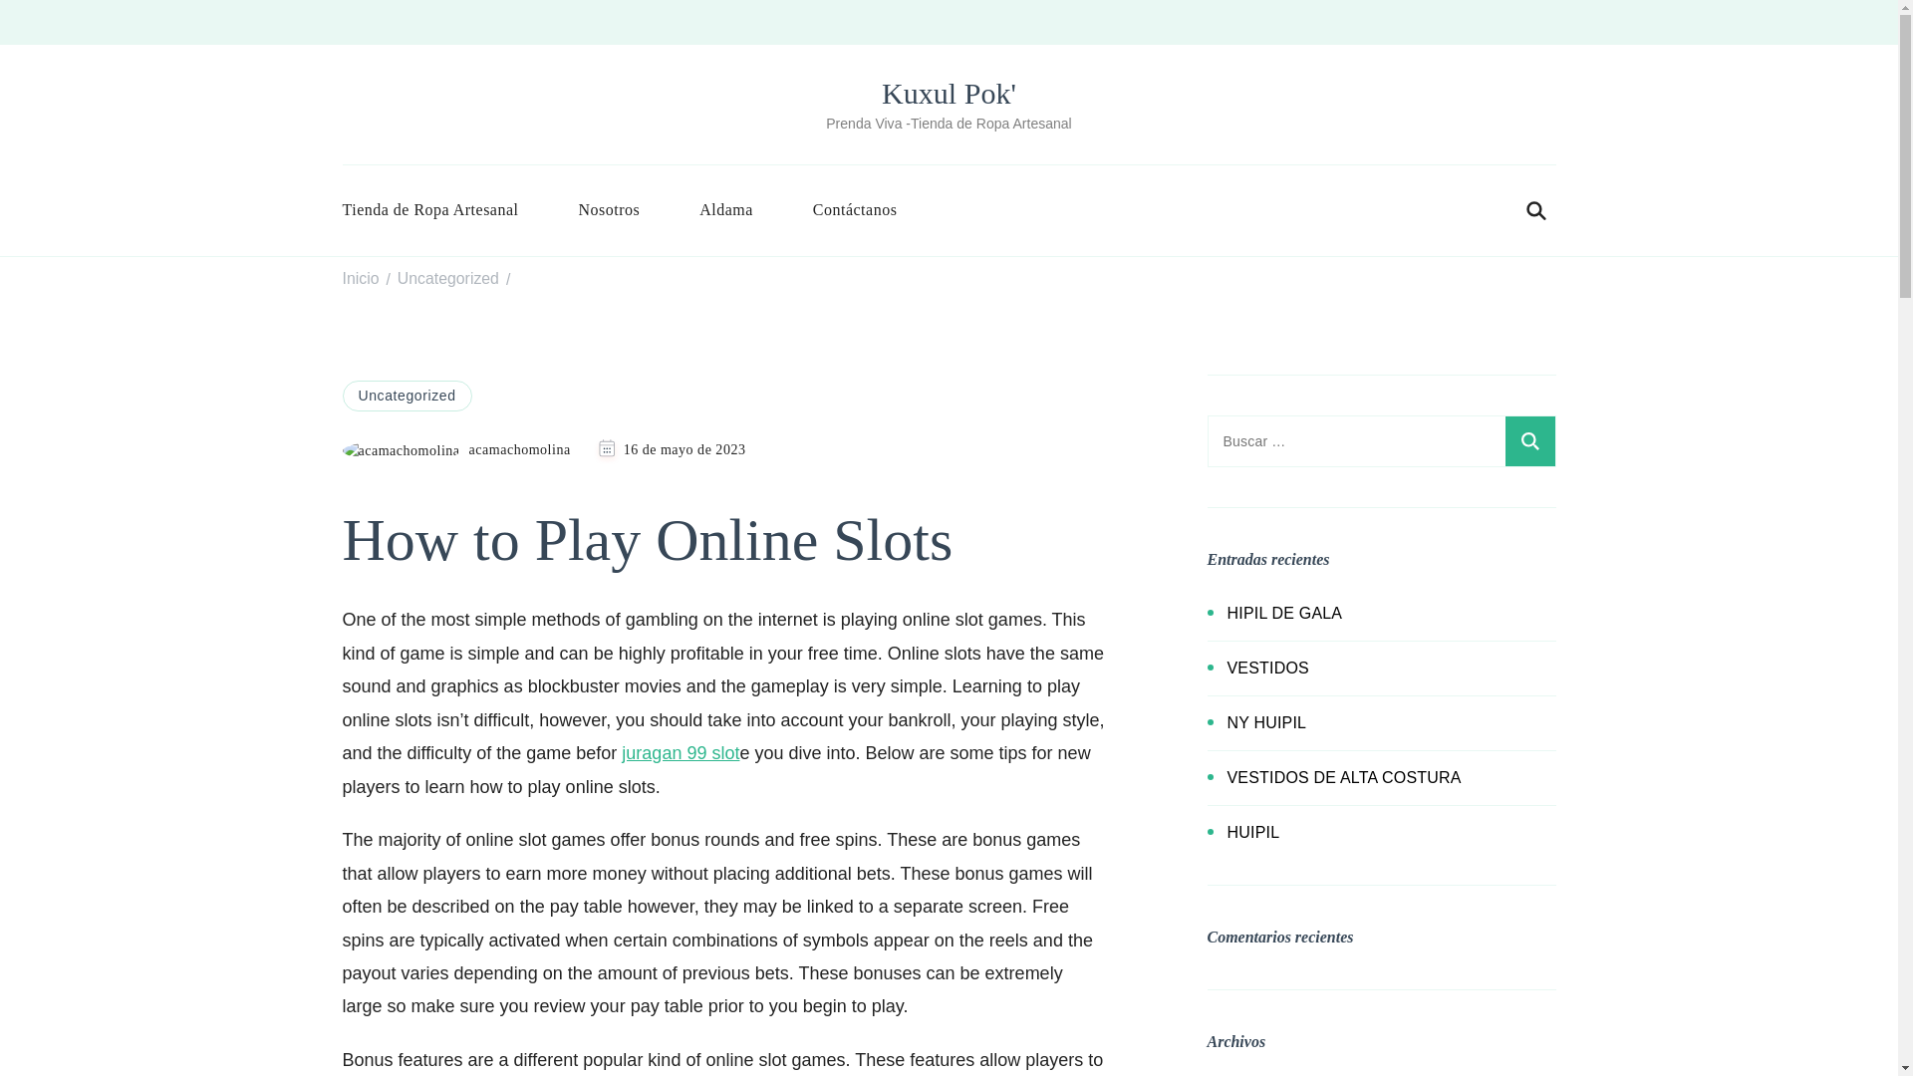  I want to click on juragan 99 slot, so click(680, 753).